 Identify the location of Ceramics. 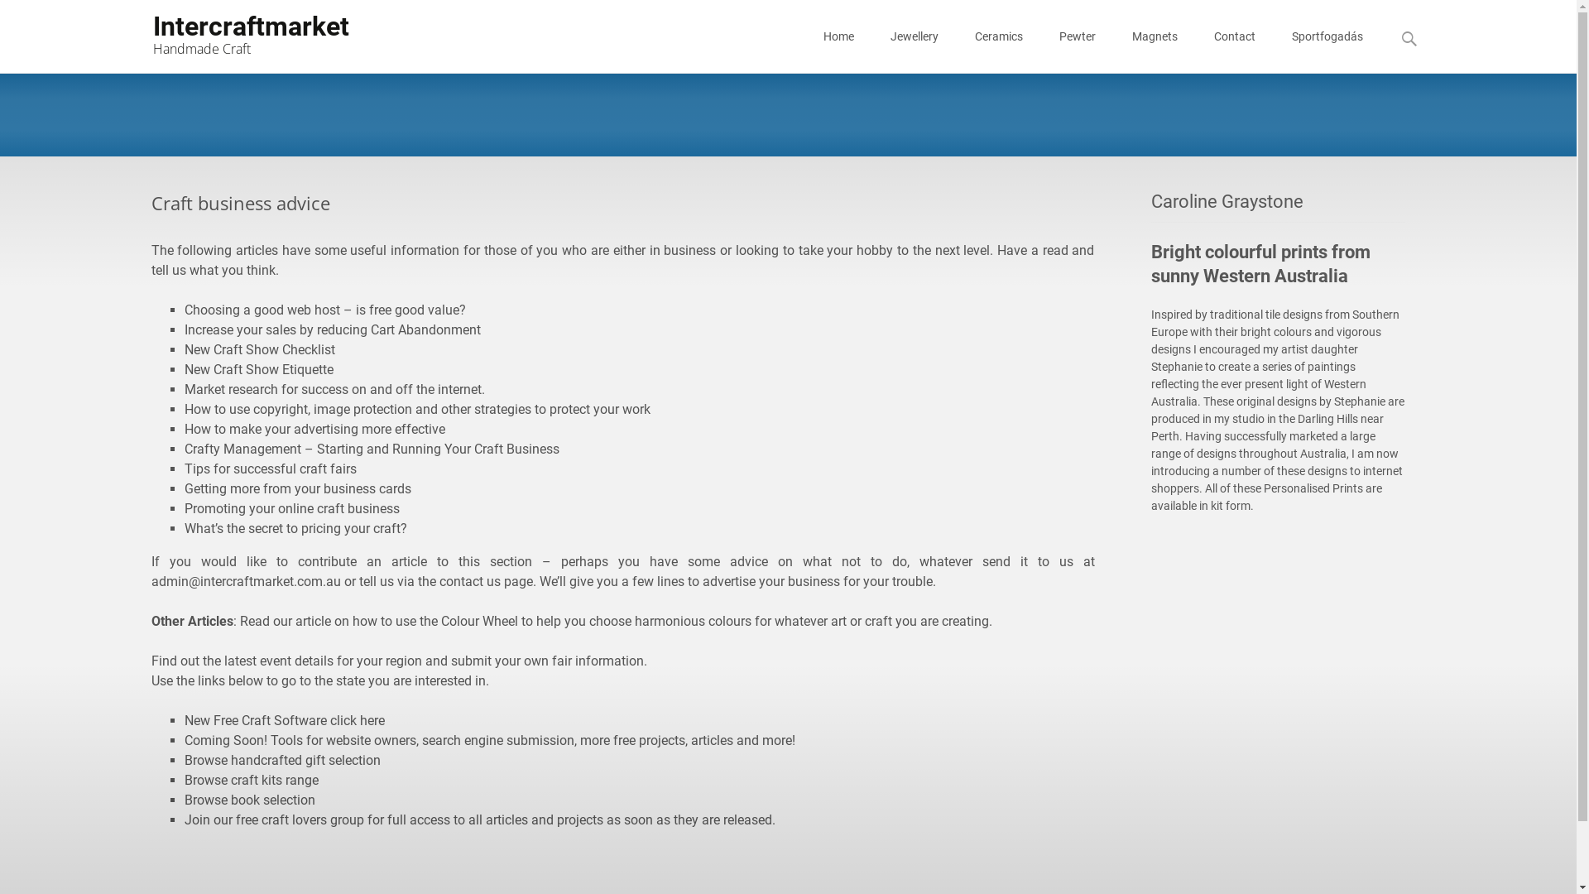
(999, 36).